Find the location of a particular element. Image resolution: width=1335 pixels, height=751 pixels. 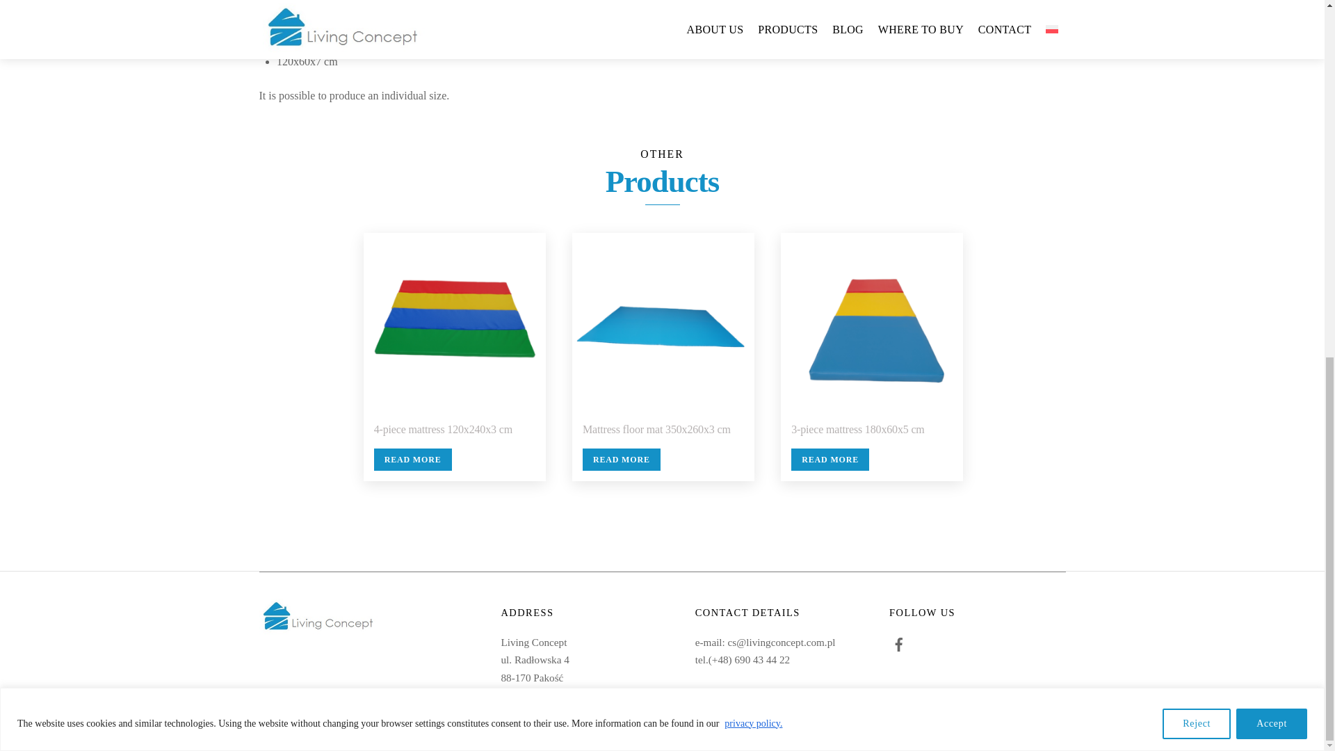

livingconcept-logo is located at coordinates (324, 617).